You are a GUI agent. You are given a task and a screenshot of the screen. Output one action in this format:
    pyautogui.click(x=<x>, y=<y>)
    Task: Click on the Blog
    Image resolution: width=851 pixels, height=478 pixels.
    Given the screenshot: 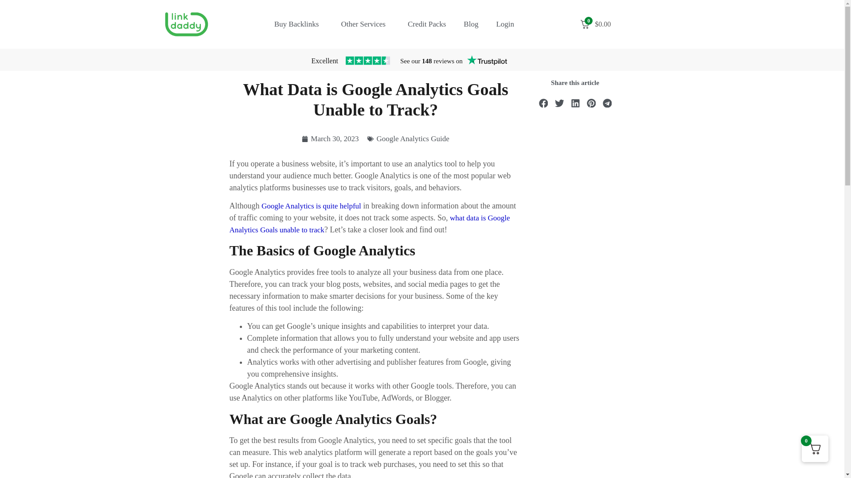 What is the action you would take?
    pyautogui.click(x=471, y=24)
    